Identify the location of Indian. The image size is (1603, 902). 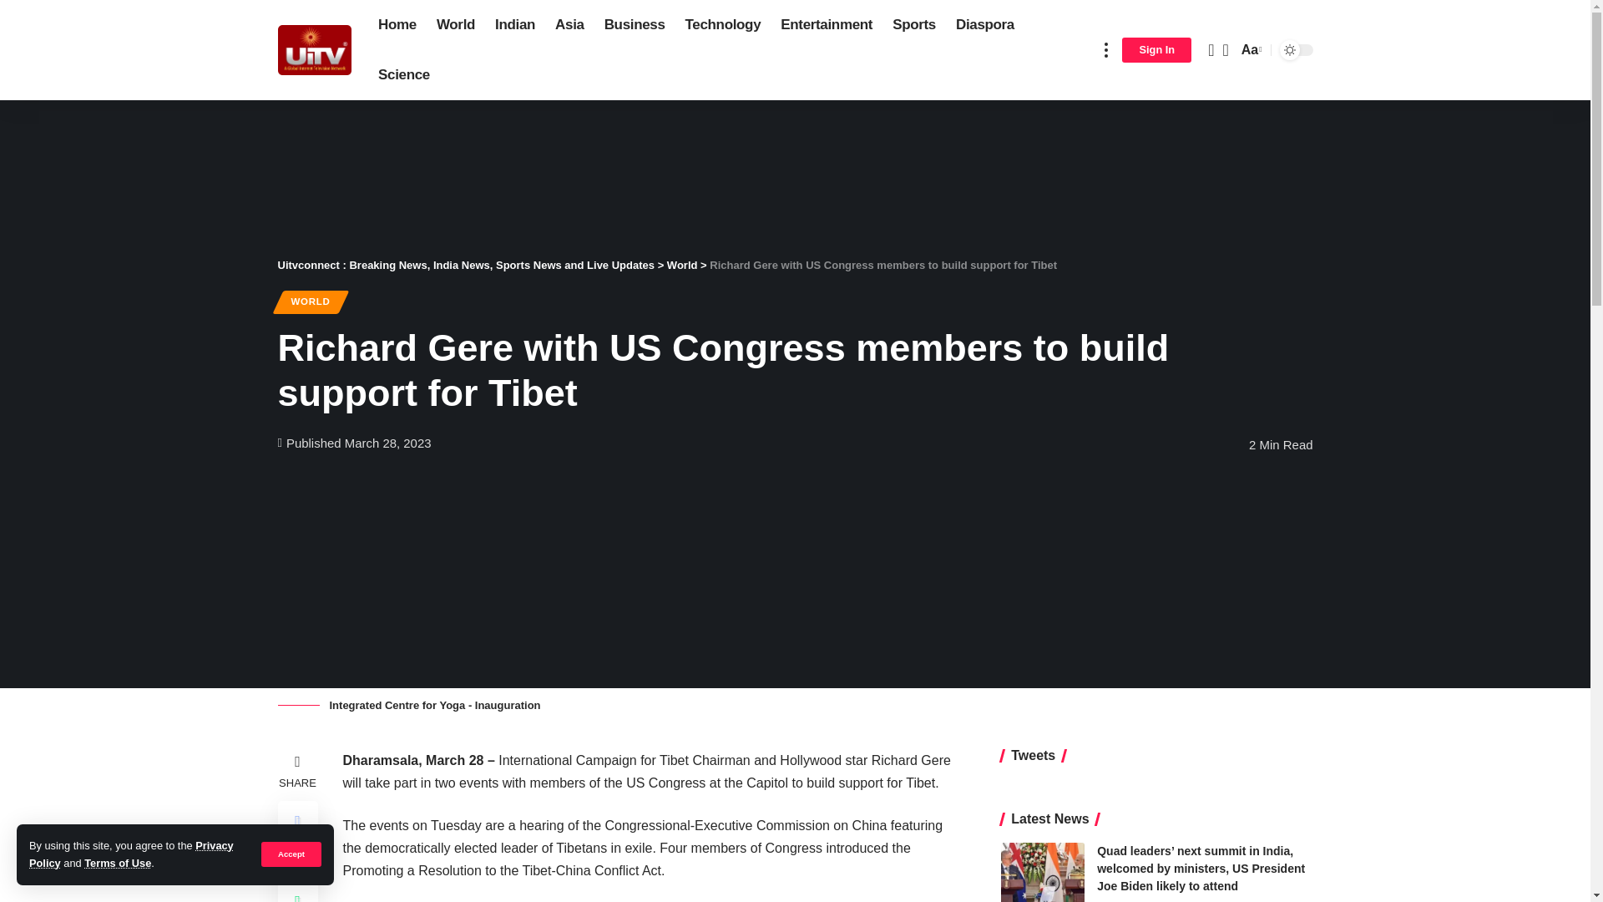
(514, 25).